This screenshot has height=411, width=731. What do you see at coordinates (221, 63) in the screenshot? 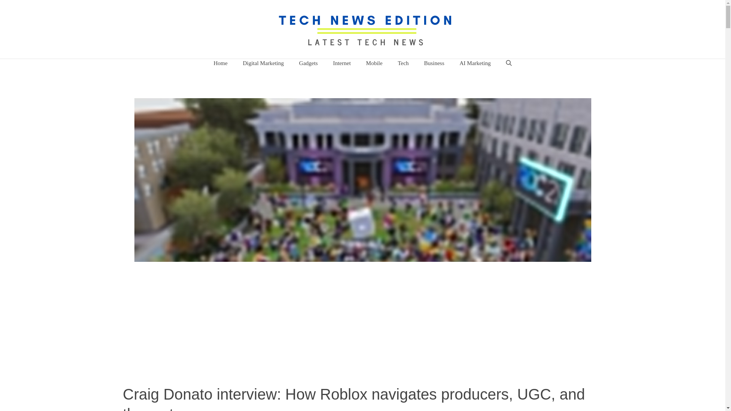
I see `Home` at bounding box center [221, 63].